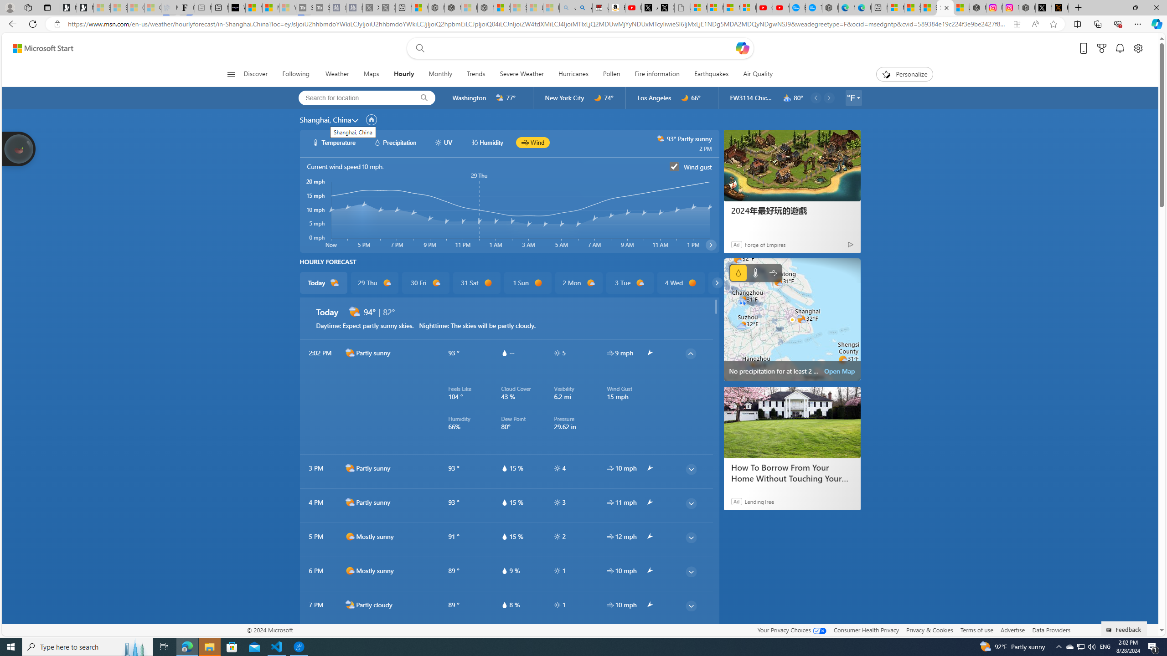  What do you see at coordinates (692, 283) in the screenshot?
I see `d0000` at bounding box center [692, 283].